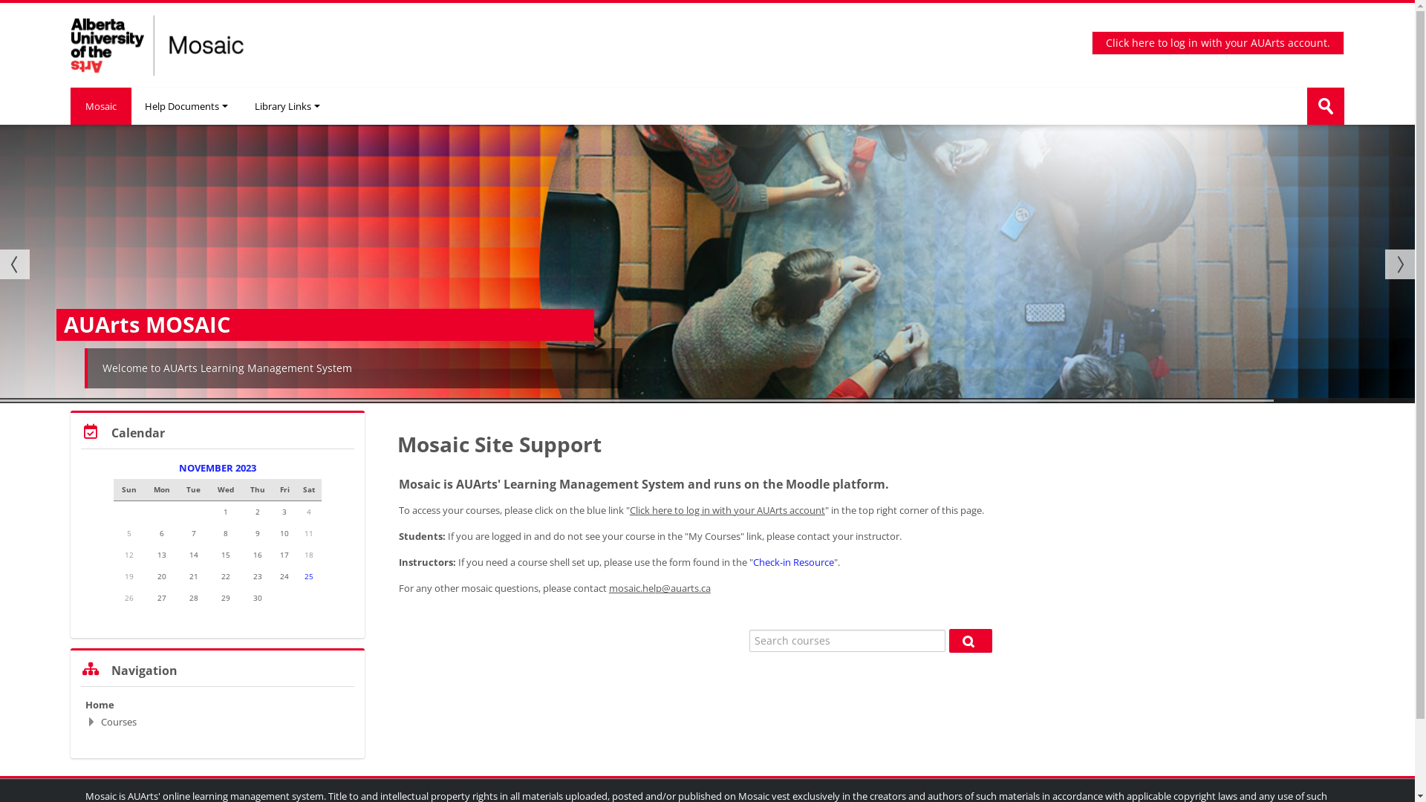 The height and width of the screenshot is (802, 1426). Describe the element at coordinates (119, 722) in the screenshot. I see `Courses` at that location.